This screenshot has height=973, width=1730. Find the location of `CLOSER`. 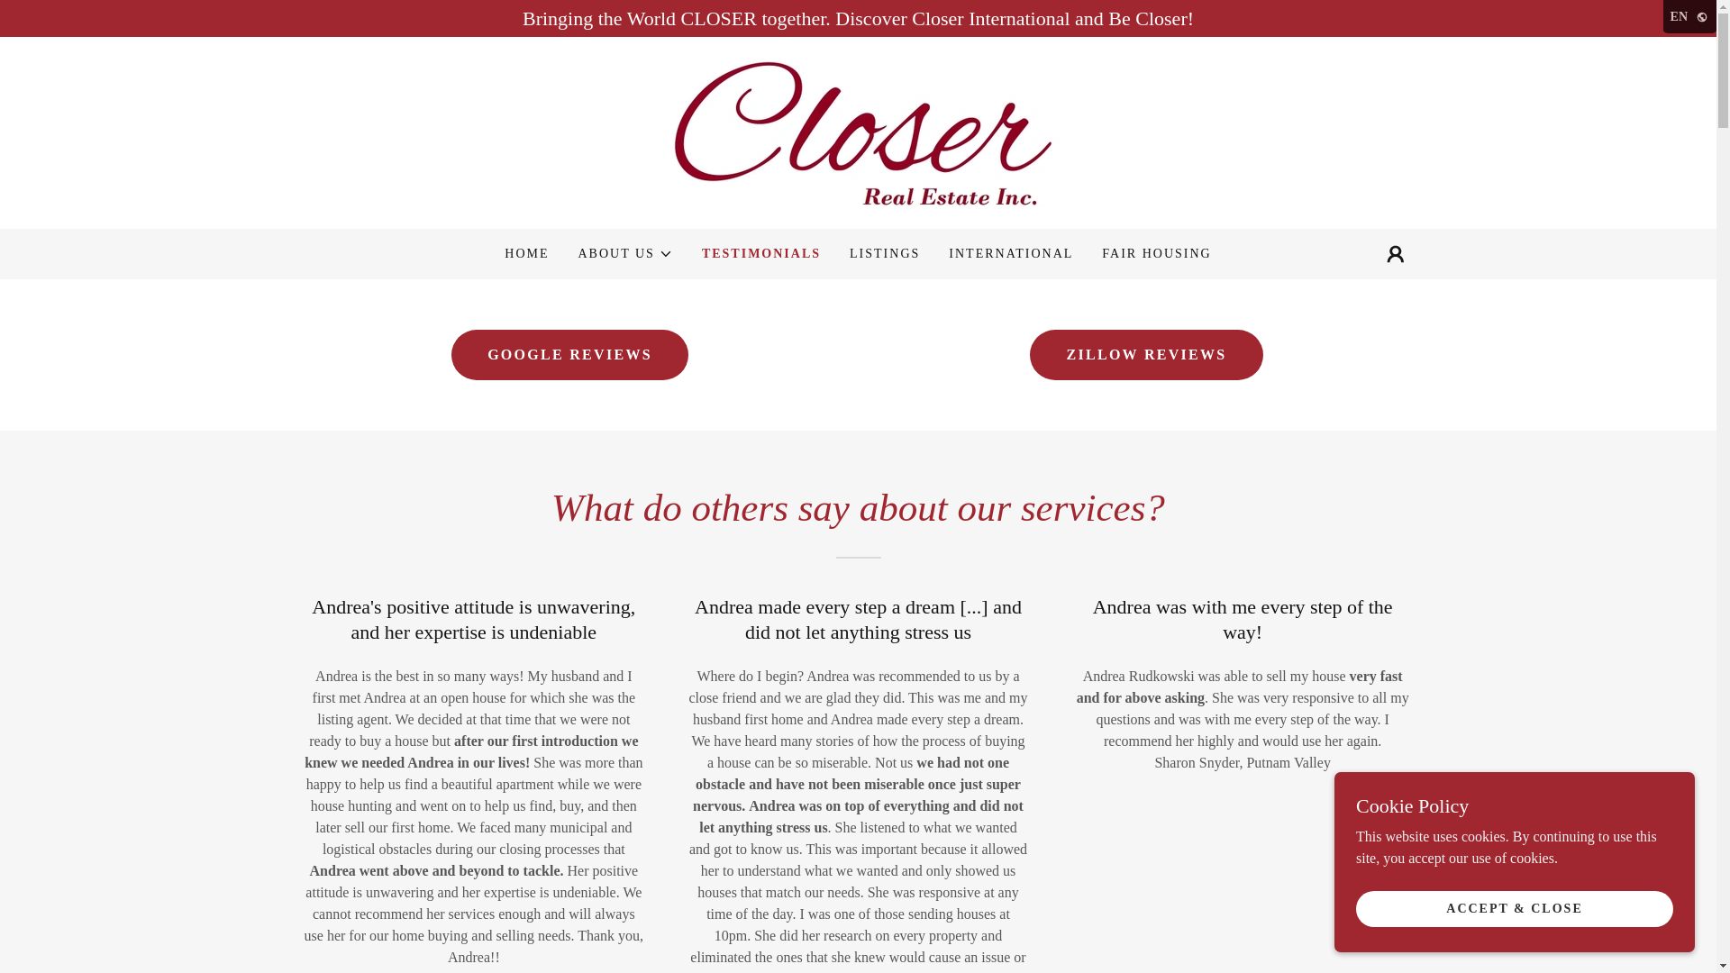

CLOSER is located at coordinates (858, 132).